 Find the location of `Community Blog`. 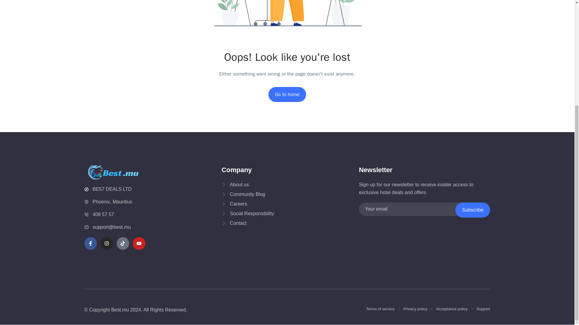

Community Blog is located at coordinates (259, 194).